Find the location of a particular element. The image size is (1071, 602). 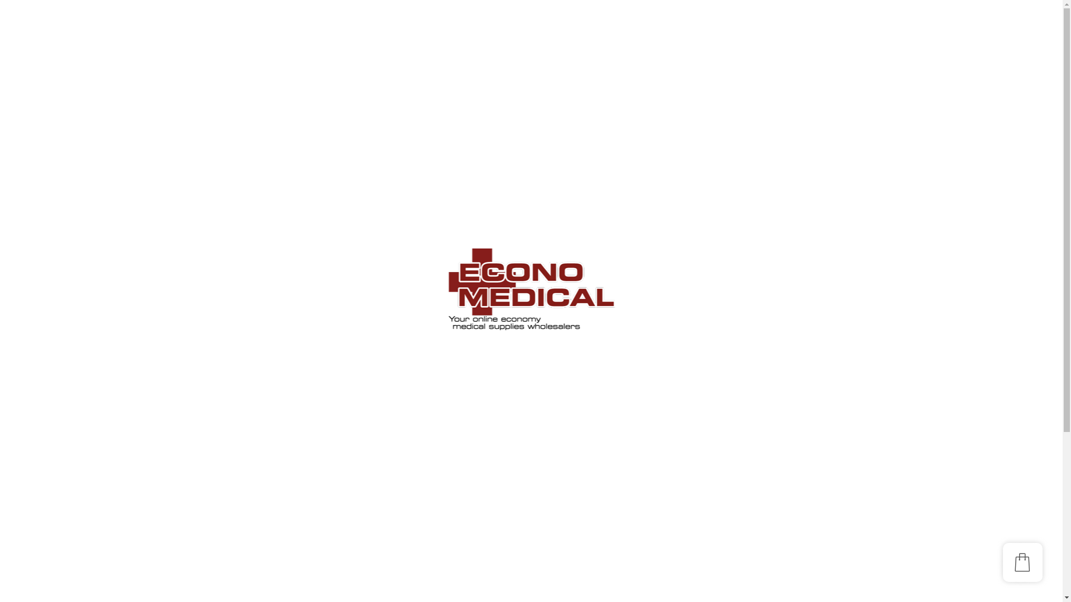

Cart is located at coordinates (365, 167).